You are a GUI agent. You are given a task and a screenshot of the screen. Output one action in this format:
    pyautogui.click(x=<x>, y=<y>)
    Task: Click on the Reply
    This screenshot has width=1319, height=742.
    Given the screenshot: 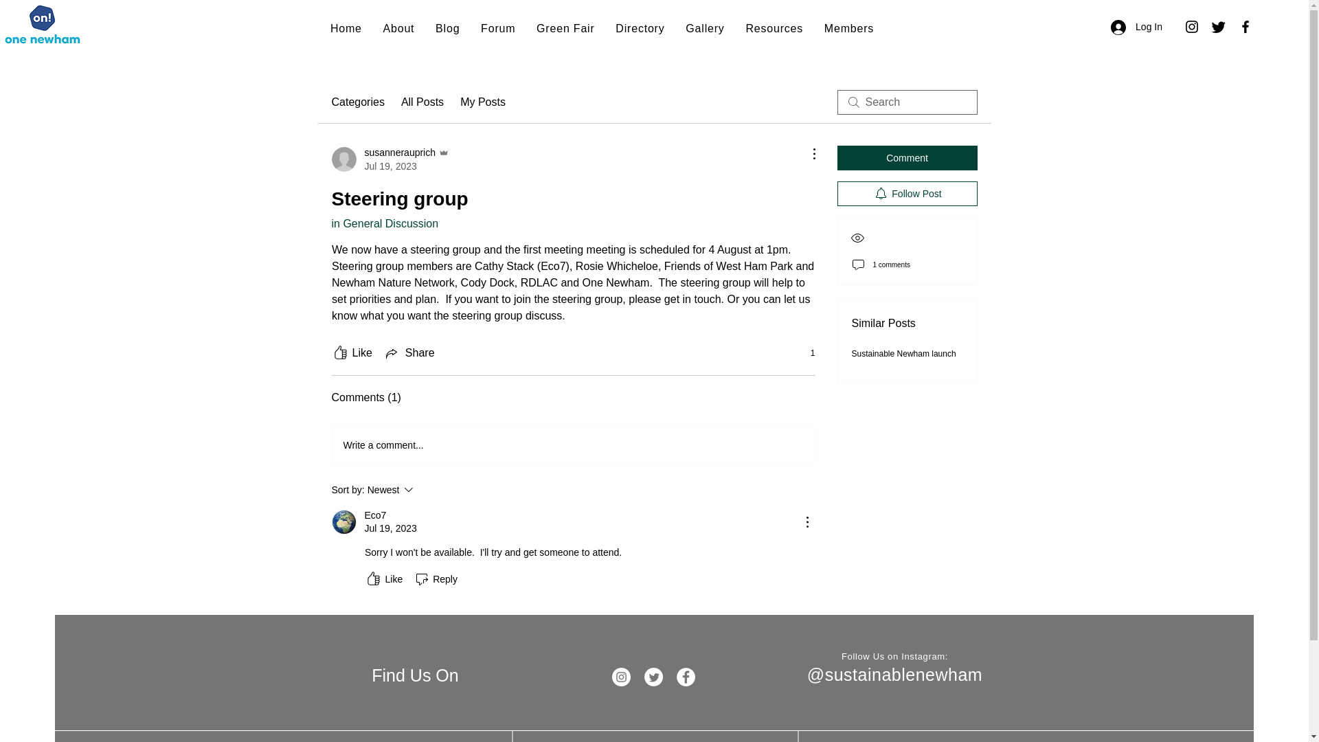 What is the action you would take?
    pyautogui.click(x=390, y=159)
    